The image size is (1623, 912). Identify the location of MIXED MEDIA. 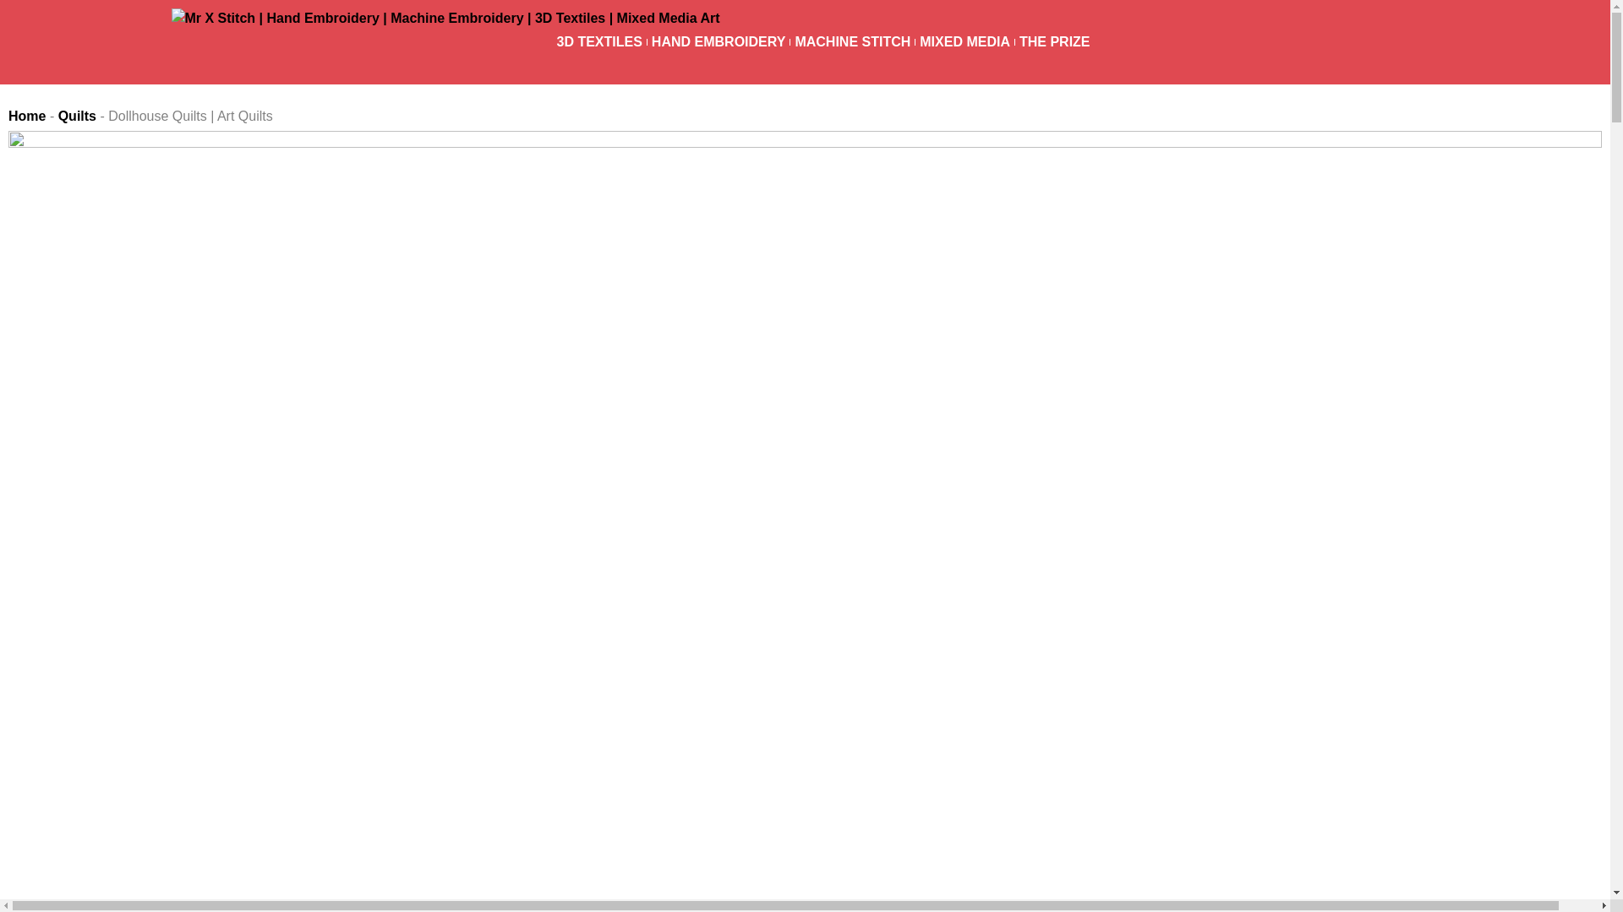
(965, 42).